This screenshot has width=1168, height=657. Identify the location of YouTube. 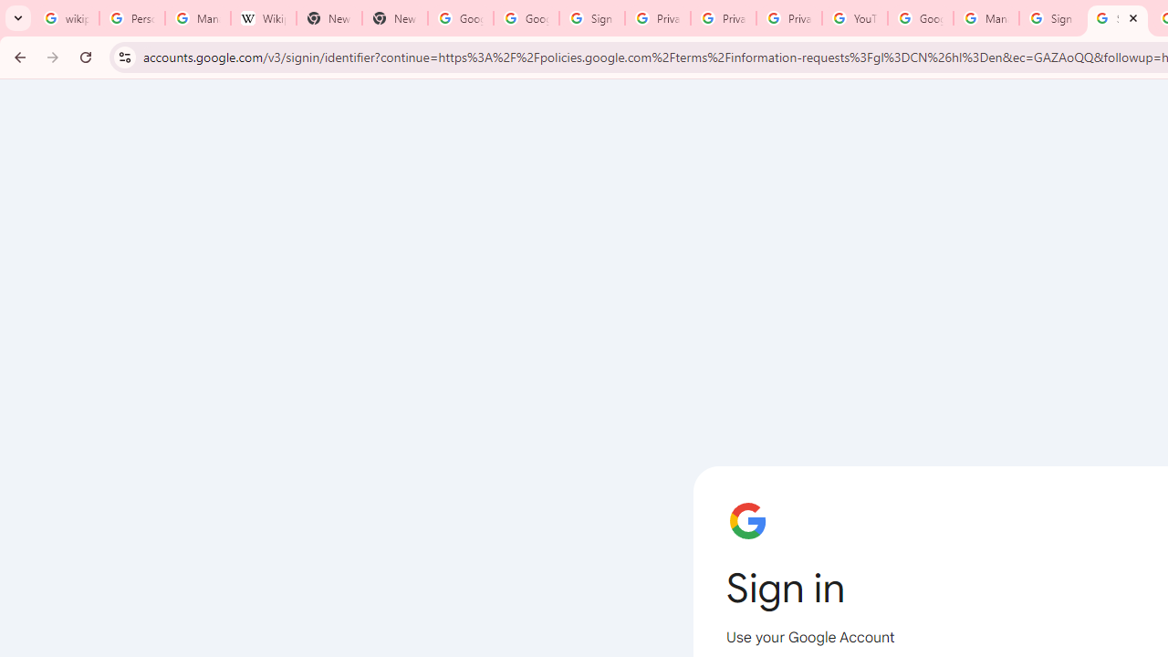
(854, 18).